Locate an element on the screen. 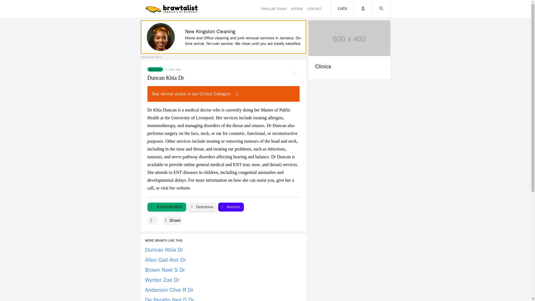 The height and width of the screenshot is (301, 535). Account is located at coordinates (363, 9).